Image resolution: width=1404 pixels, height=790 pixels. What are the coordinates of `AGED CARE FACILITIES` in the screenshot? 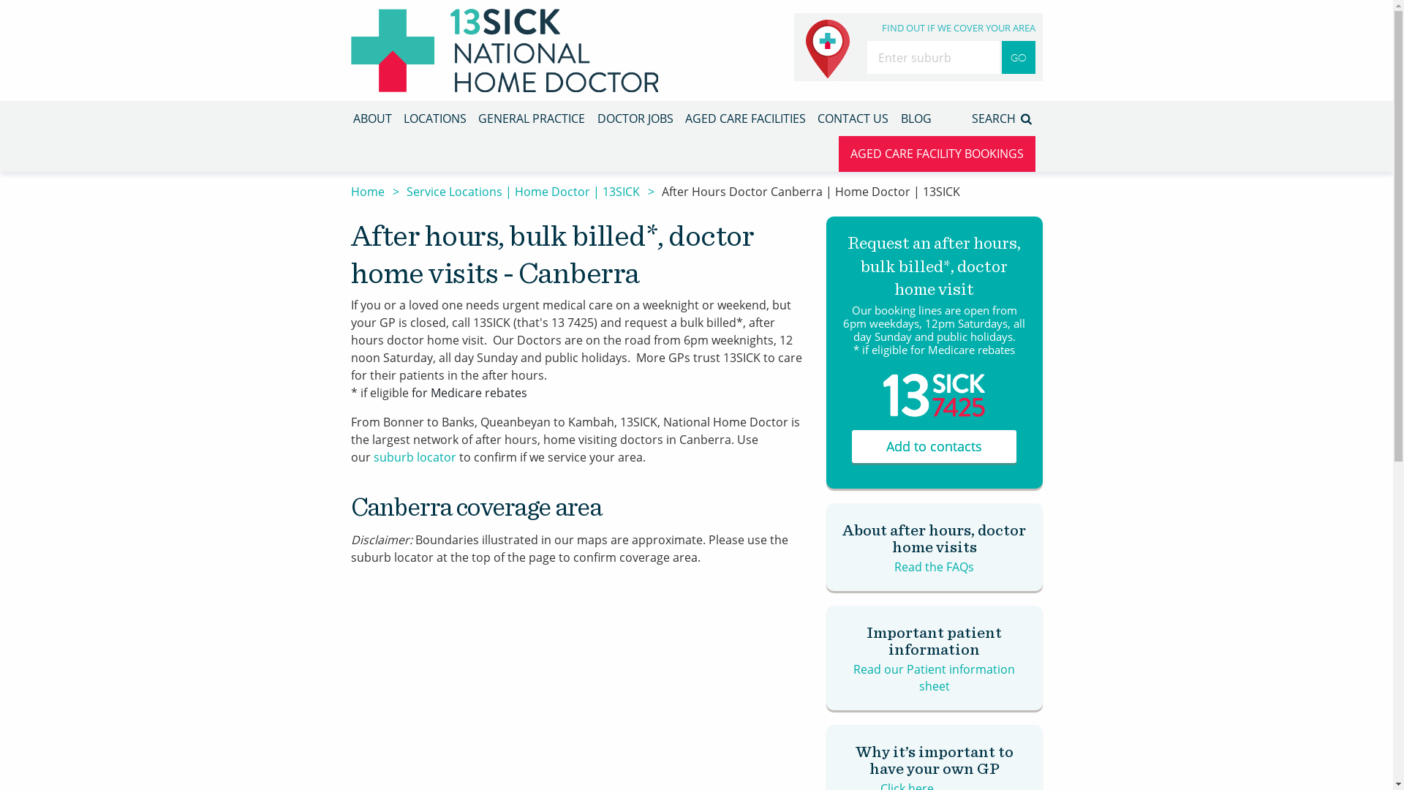 It's located at (746, 118).